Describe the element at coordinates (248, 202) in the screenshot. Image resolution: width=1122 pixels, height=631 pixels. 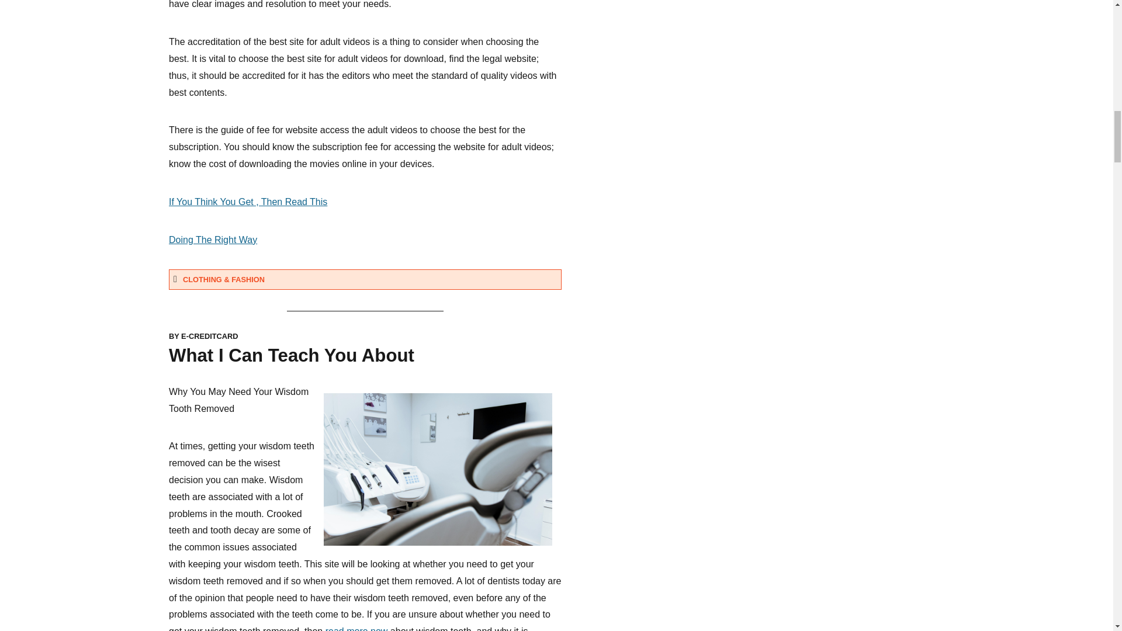
I see `If You Think You Get , Then Read This` at that location.